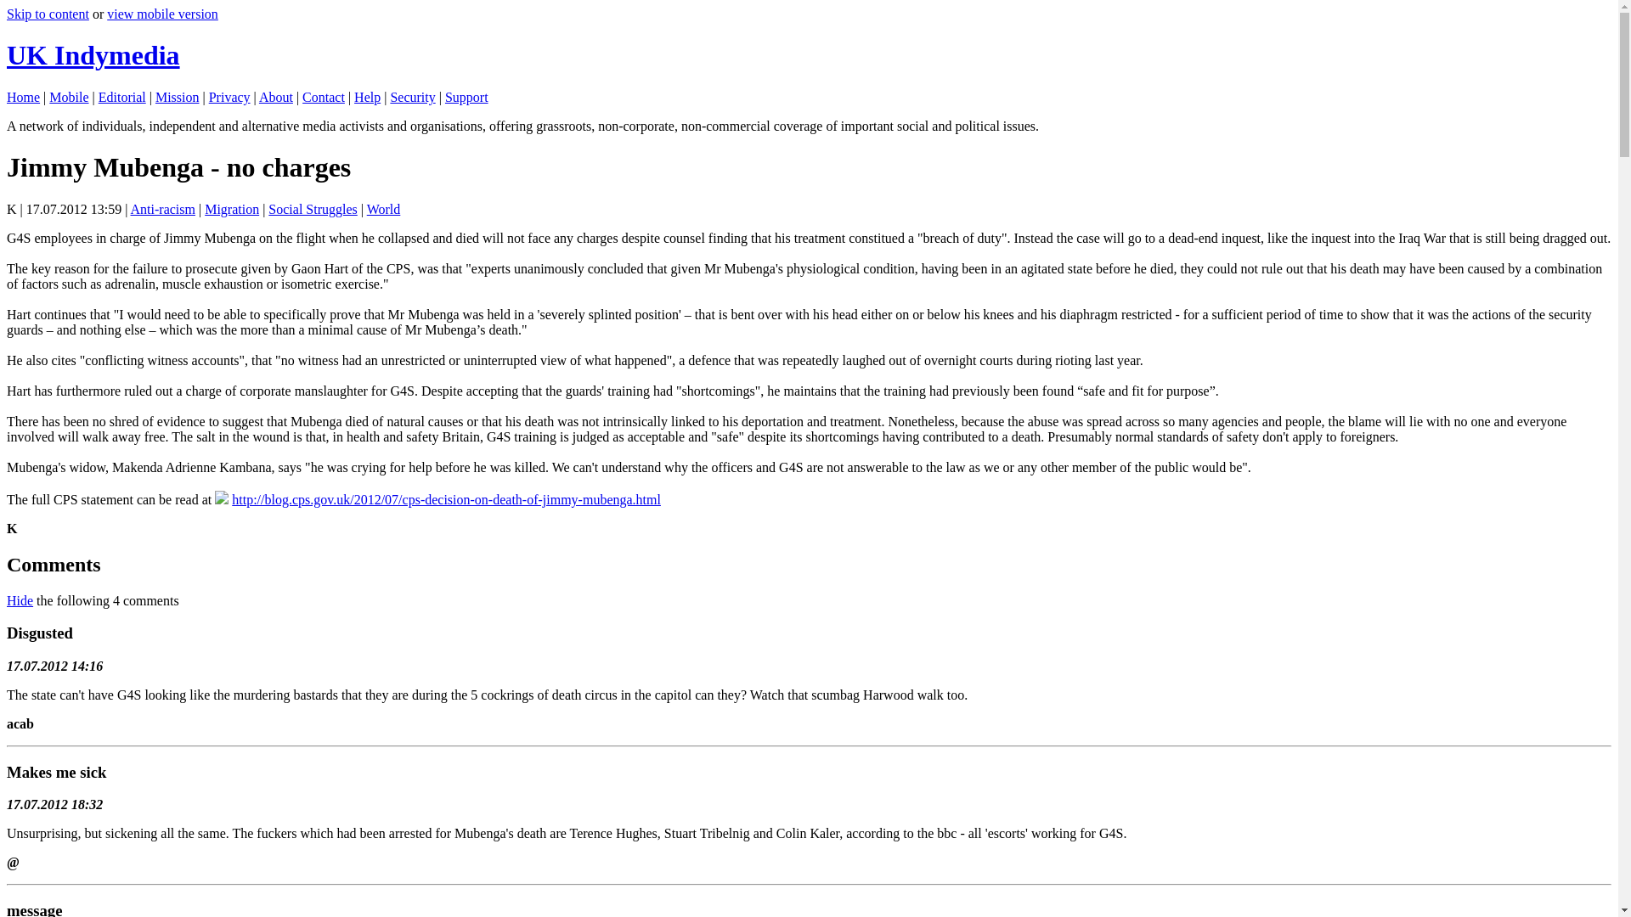  Describe the element at coordinates (19, 600) in the screenshot. I see `Hide` at that location.